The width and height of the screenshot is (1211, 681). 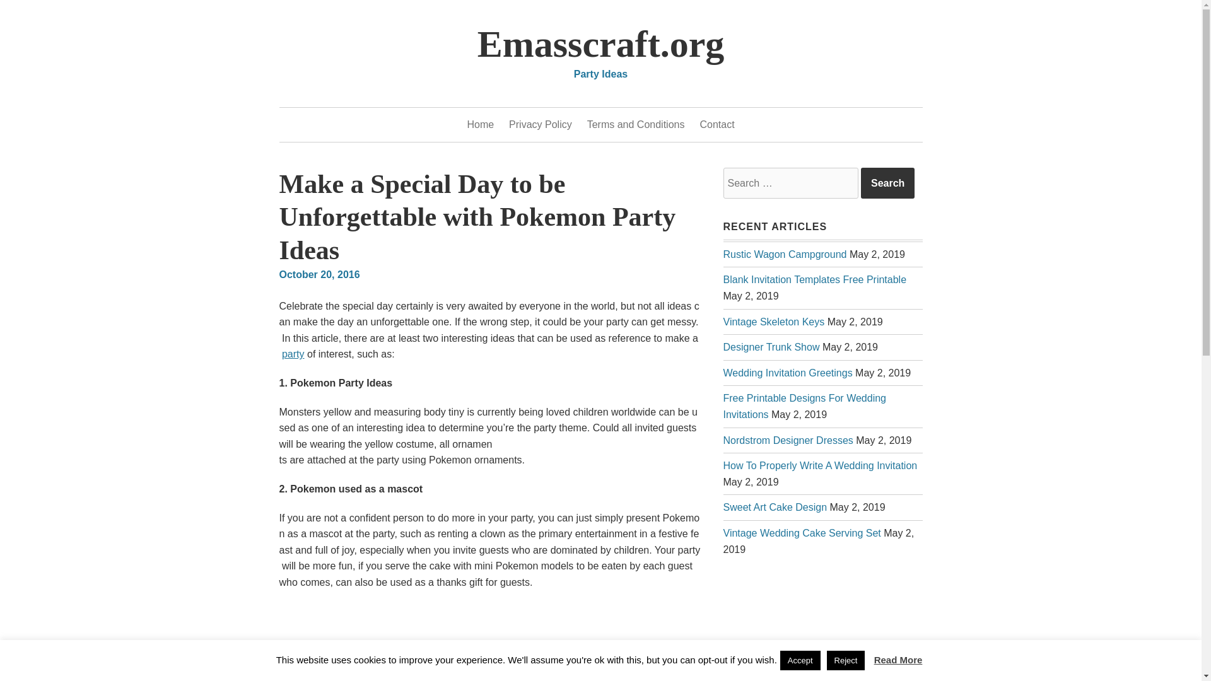 I want to click on Vintage Wedding Cake Serving Set, so click(x=801, y=533).